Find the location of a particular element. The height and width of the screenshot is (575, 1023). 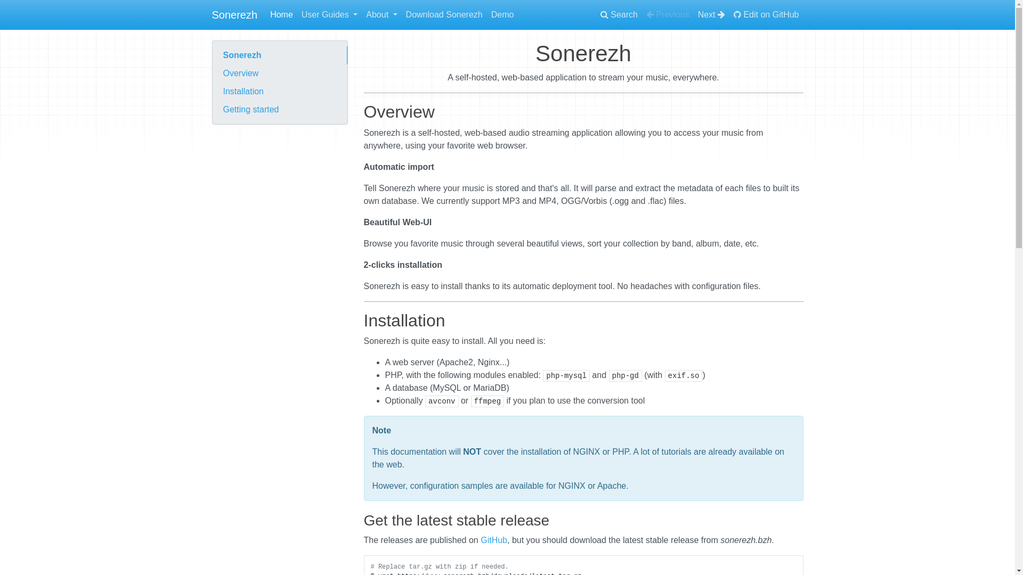

Installation is located at coordinates (279, 92).